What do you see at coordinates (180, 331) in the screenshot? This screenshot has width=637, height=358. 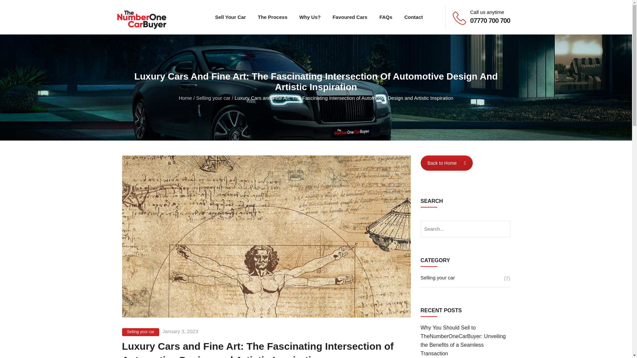 I see `January 3, 2023` at bounding box center [180, 331].